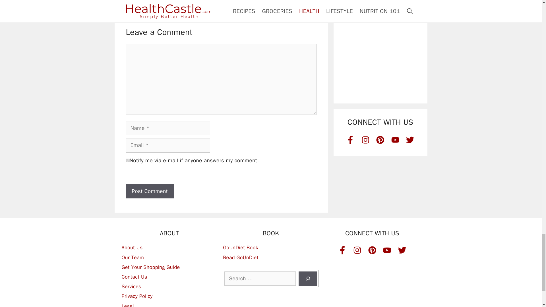 This screenshot has height=307, width=546. What do you see at coordinates (127, 160) in the screenshot?
I see `on` at bounding box center [127, 160].